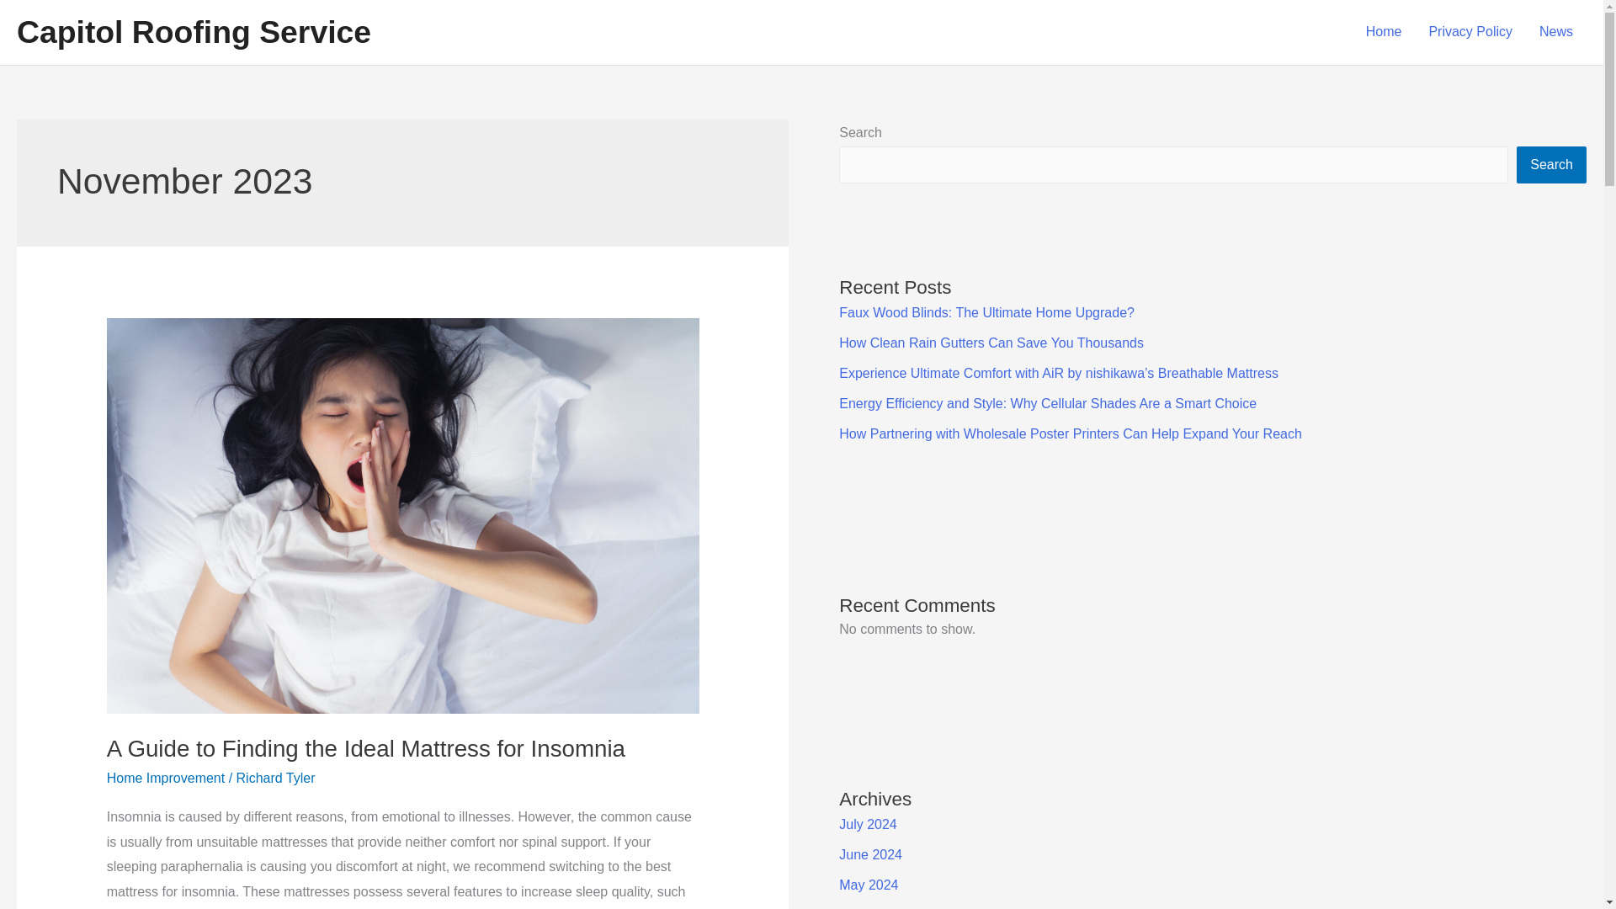 This screenshot has width=1616, height=909. I want to click on Home Improvement, so click(166, 778).